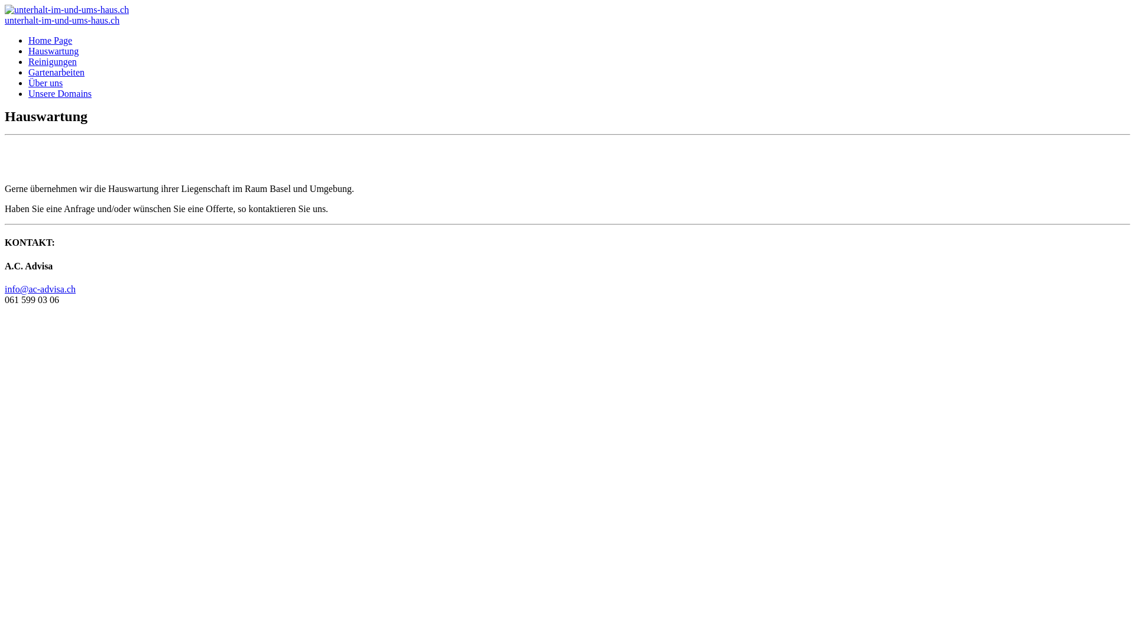 This screenshot has height=638, width=1135. What do you see at coordinates (62, 20) in the screenshot?
I see `unterhalt-im-und-ums-haus.ch` at bounding box center [62, 20].